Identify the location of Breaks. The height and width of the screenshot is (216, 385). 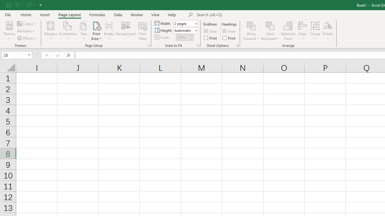
(109, 31).